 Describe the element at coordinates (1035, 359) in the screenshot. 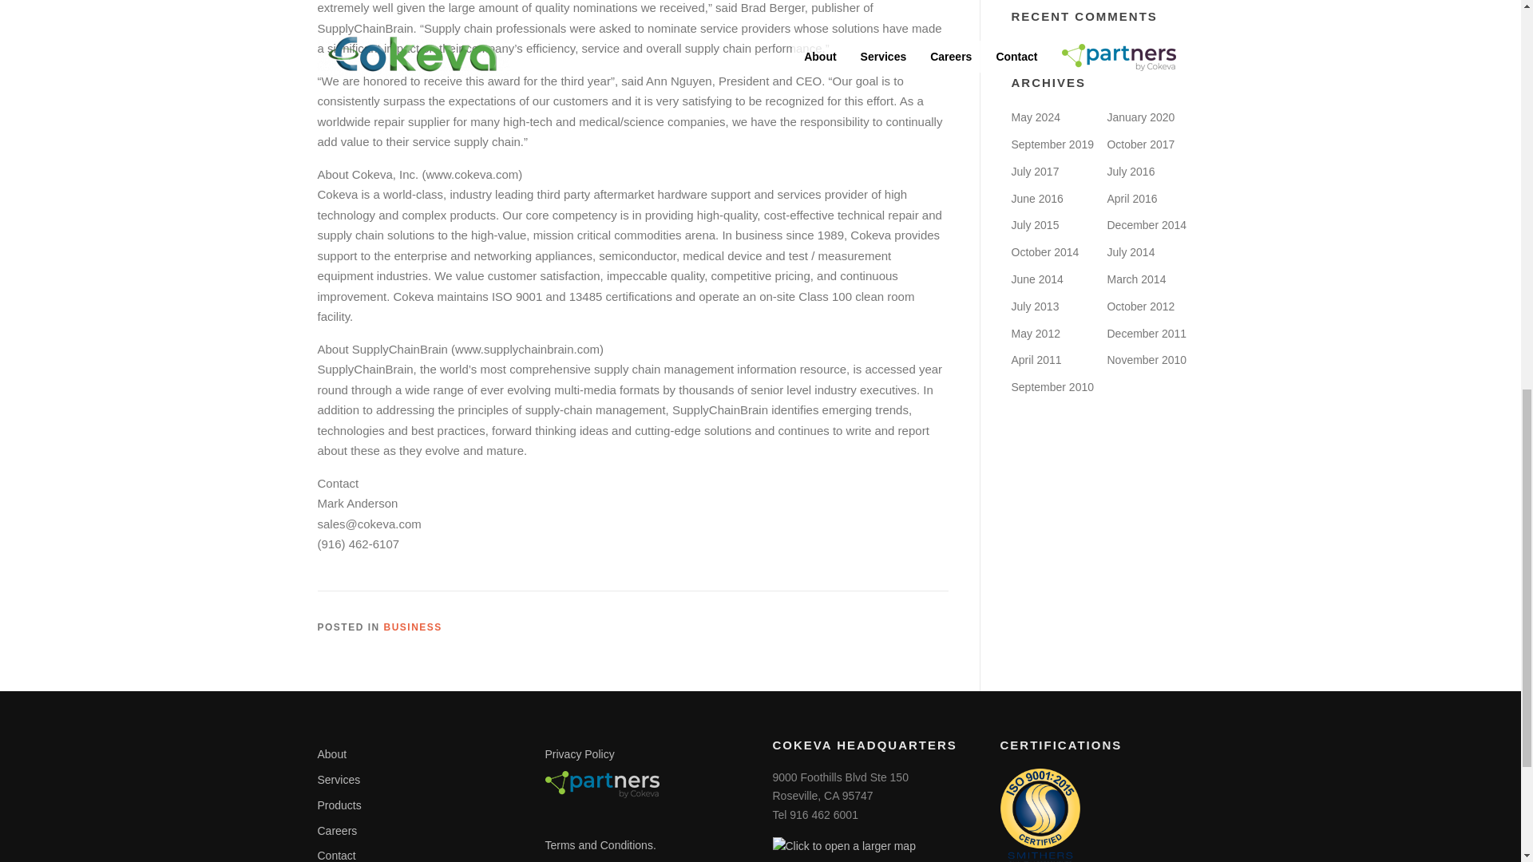

I see `April 2011` at that location.